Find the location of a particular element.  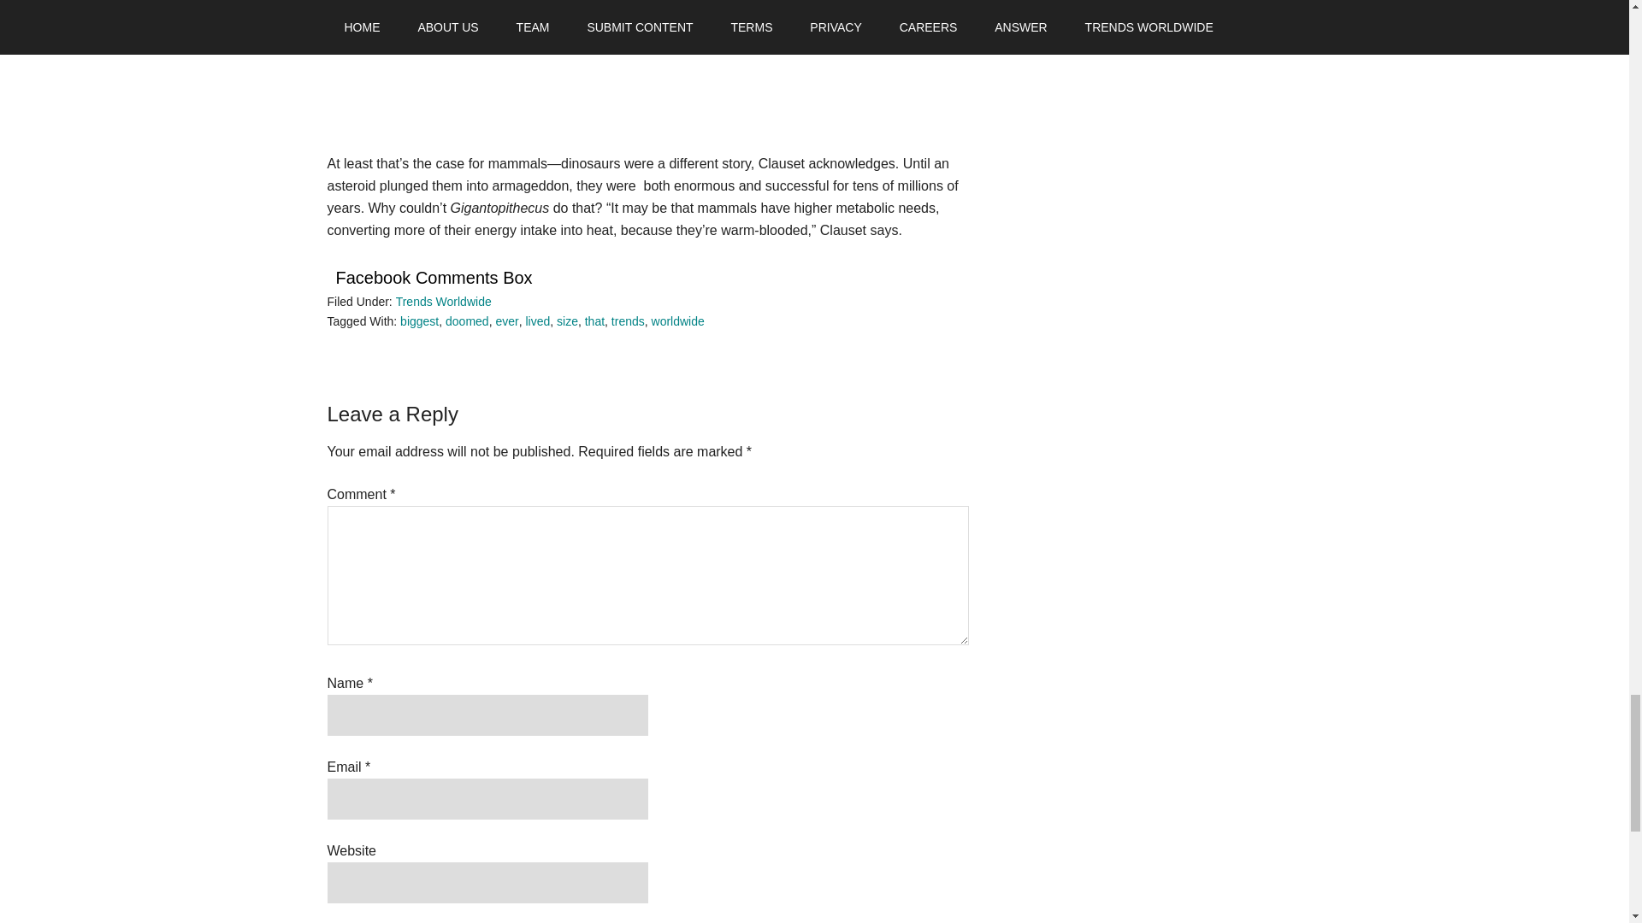

size is located at coordinates (566, 321).